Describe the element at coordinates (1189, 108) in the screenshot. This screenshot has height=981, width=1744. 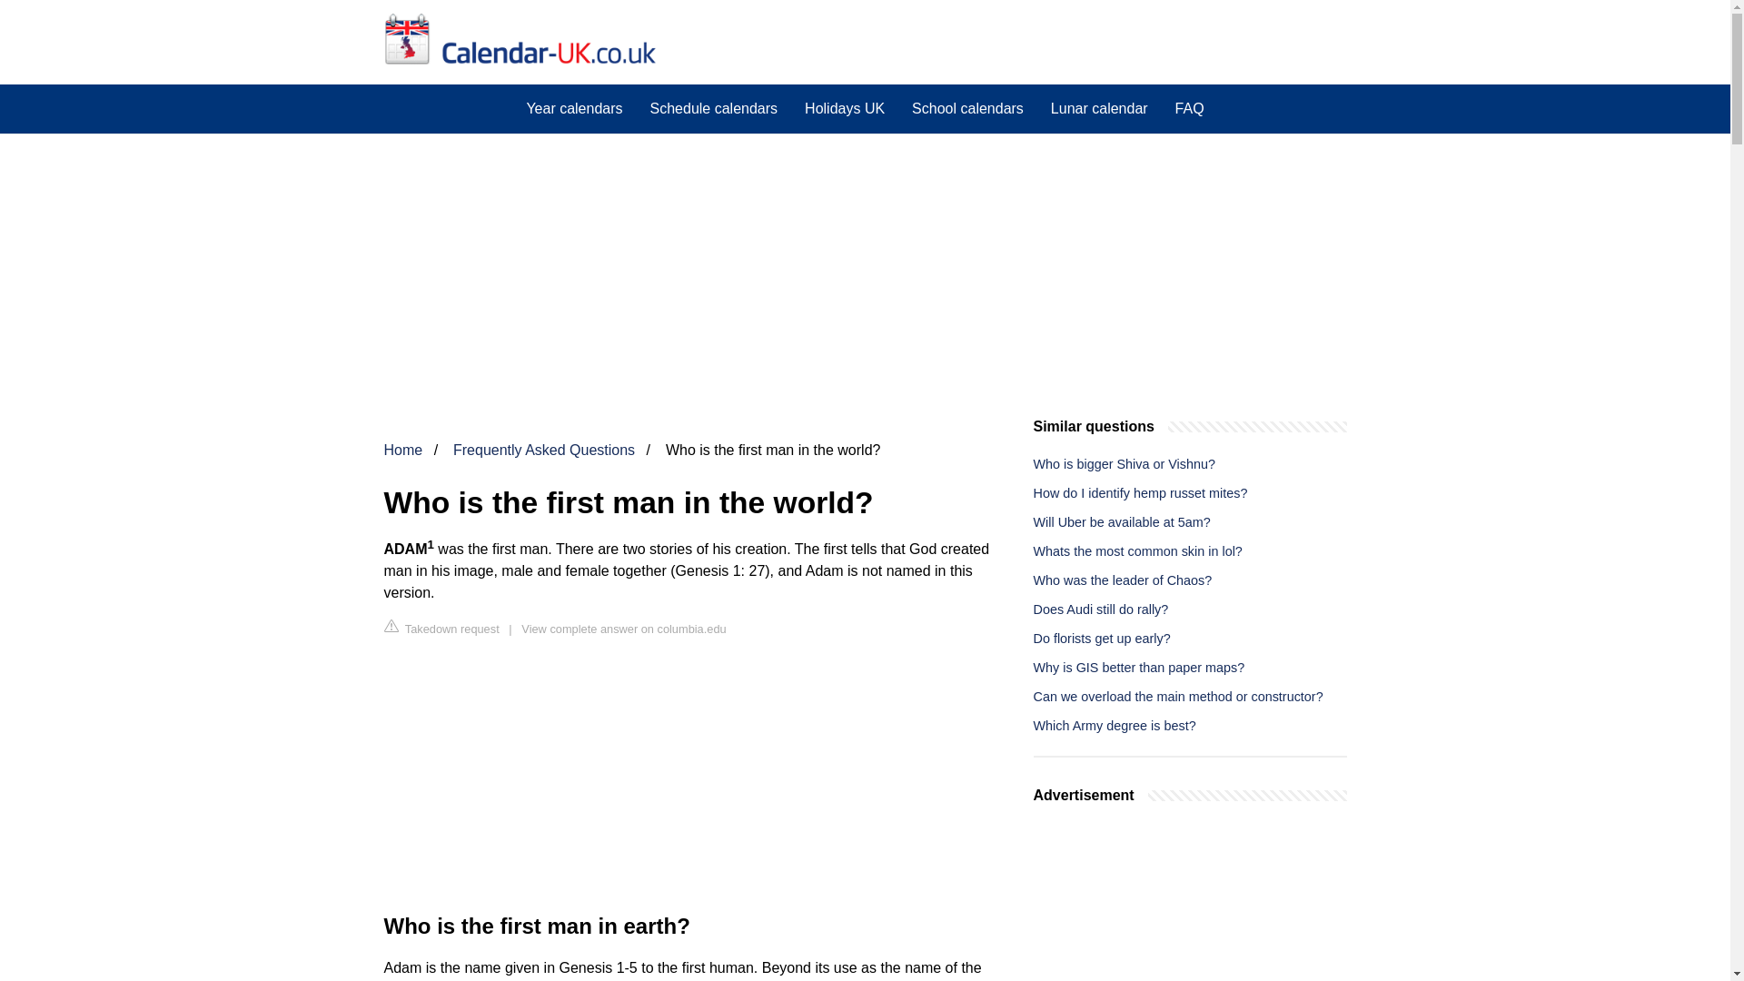
I see `FAQ` at that location.